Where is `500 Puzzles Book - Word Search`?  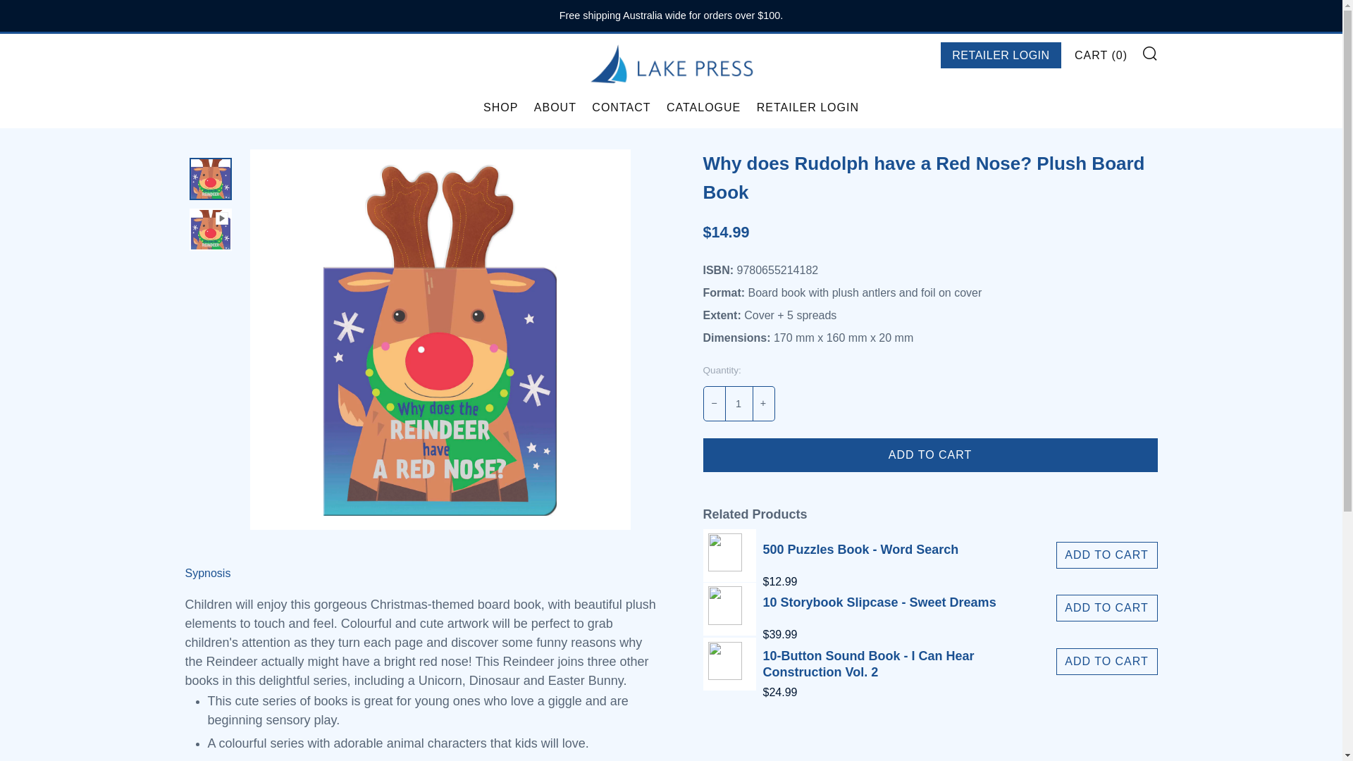
500 Puzzles Book - Word Search is located at coordinates (730, 555).